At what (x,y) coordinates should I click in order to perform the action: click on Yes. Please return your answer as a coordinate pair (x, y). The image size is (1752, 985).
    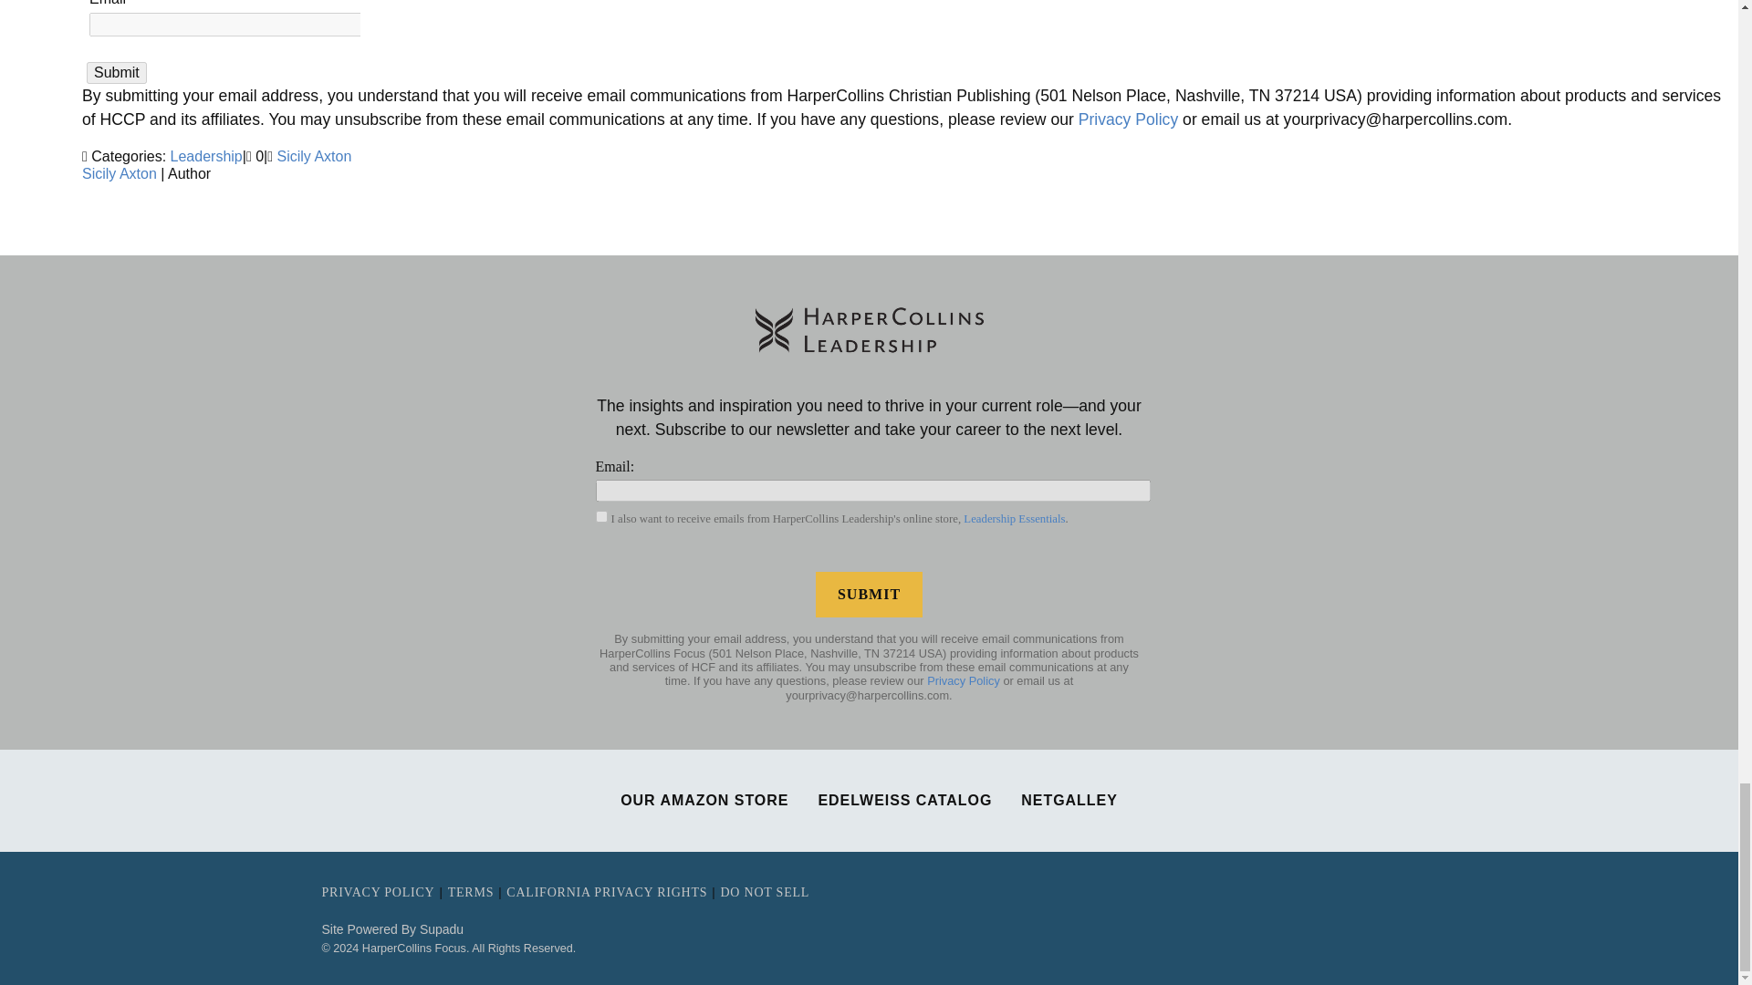
    Looking at the image, I should click on (600, 516).